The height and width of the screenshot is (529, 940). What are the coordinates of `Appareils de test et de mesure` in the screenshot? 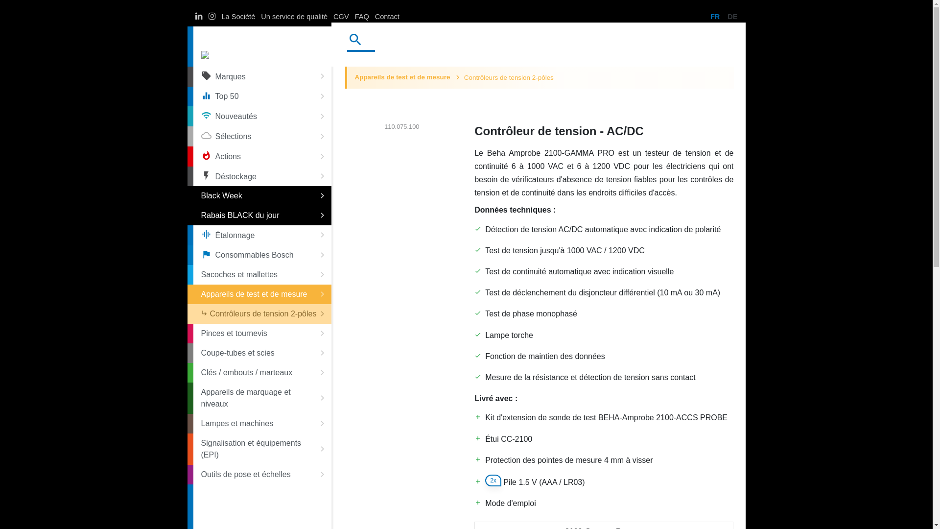 It's located at (402, 77).